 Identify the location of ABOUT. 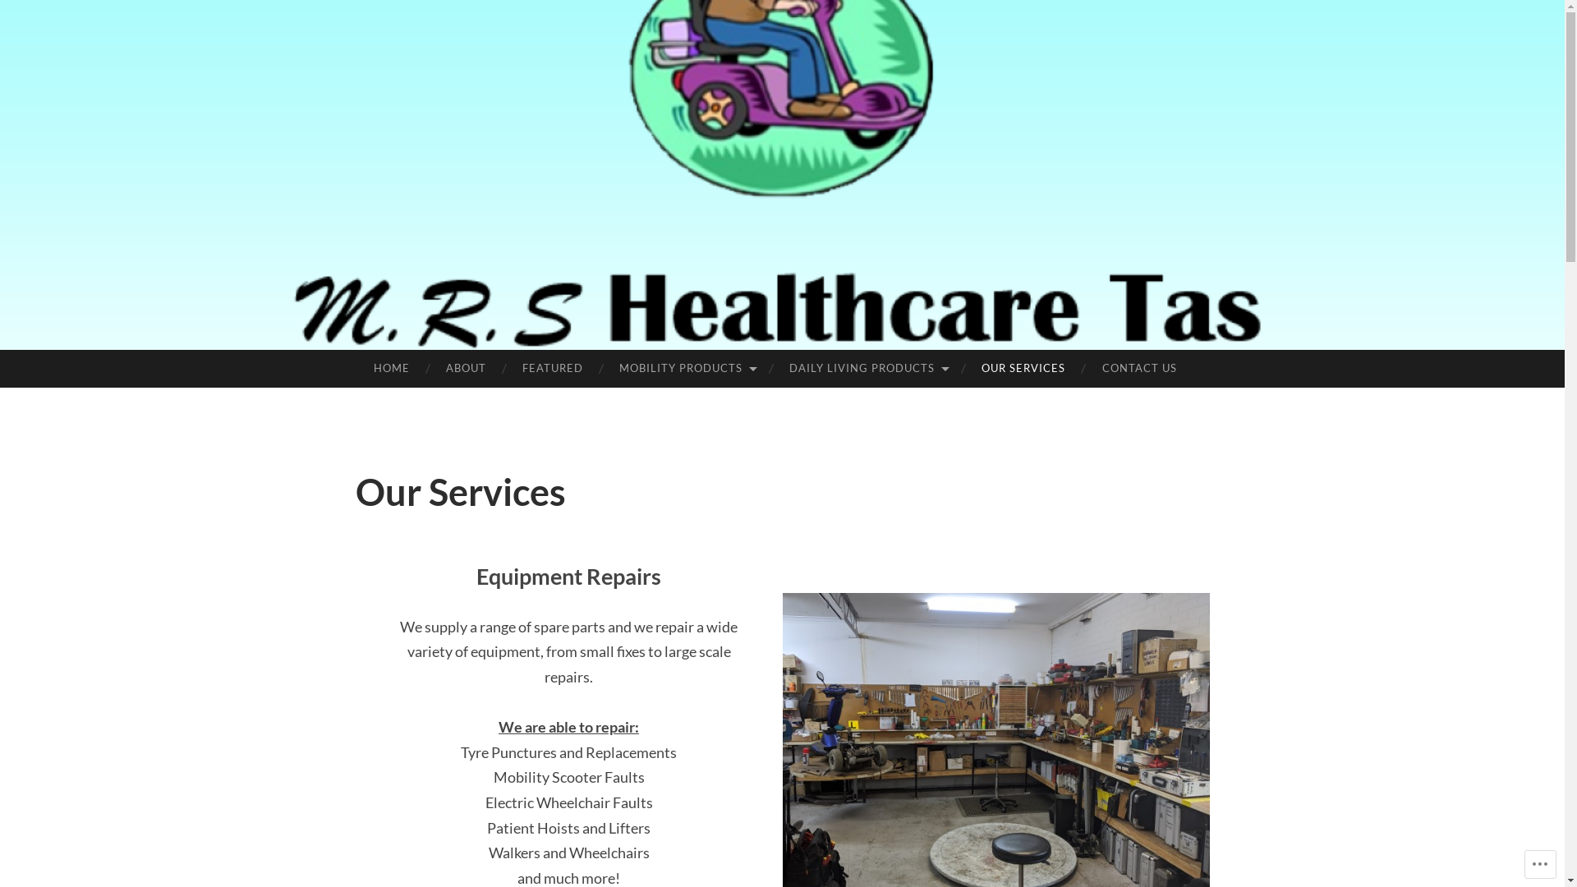
(467, 369).